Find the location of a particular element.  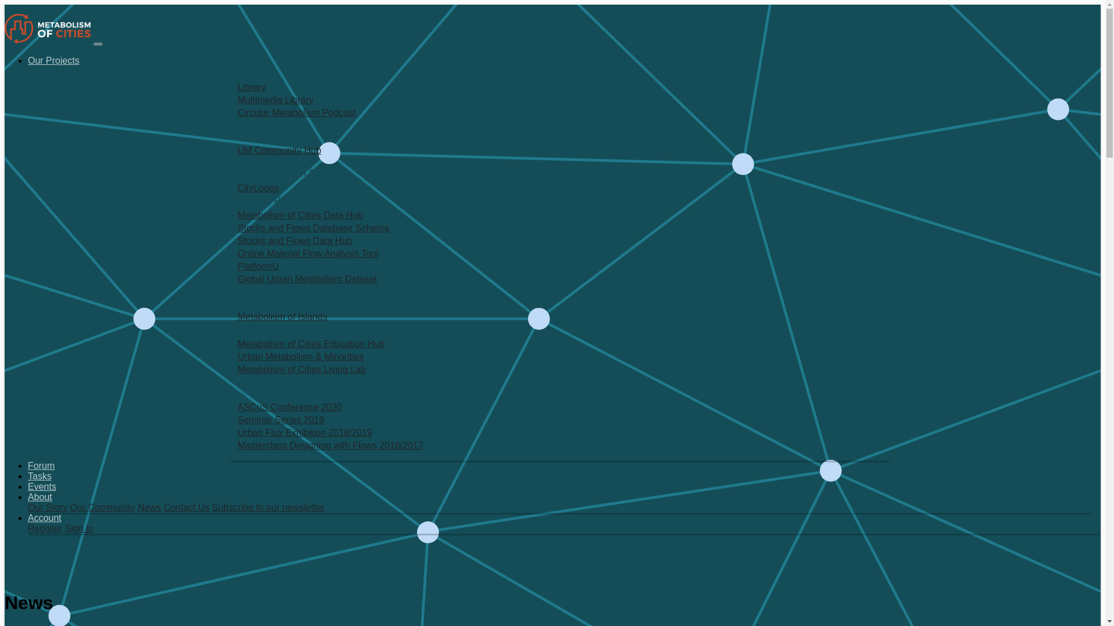

Stocks and Flows Database Schema is located at coordinates (560, 228).